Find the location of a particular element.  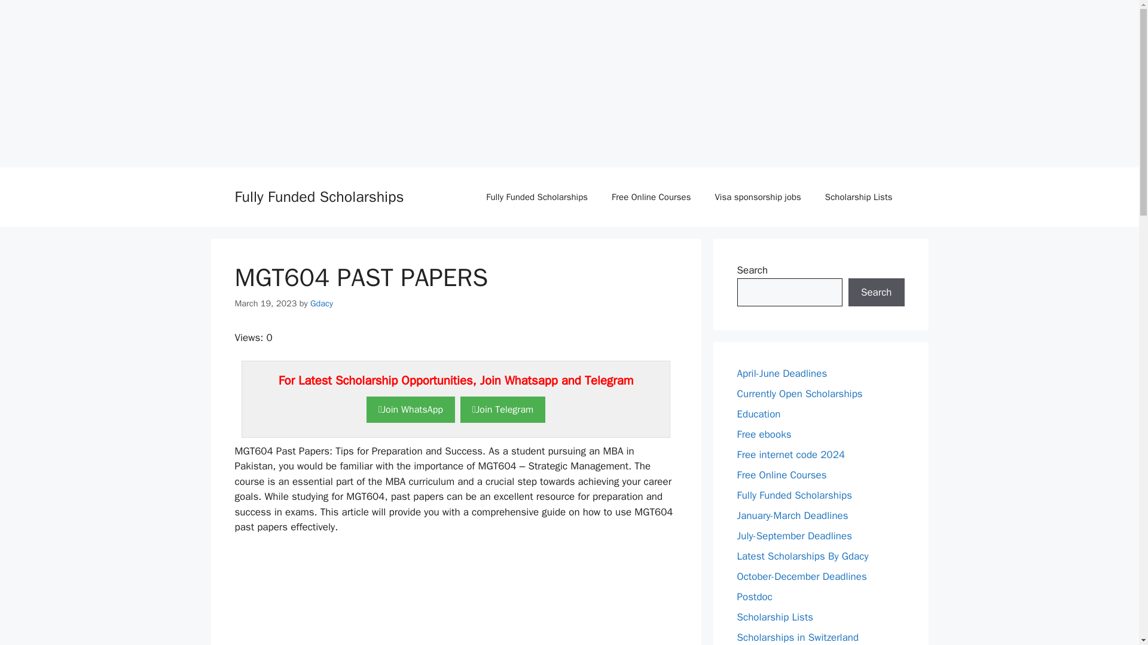

Join Telegram is located at coordinates (502, 410).